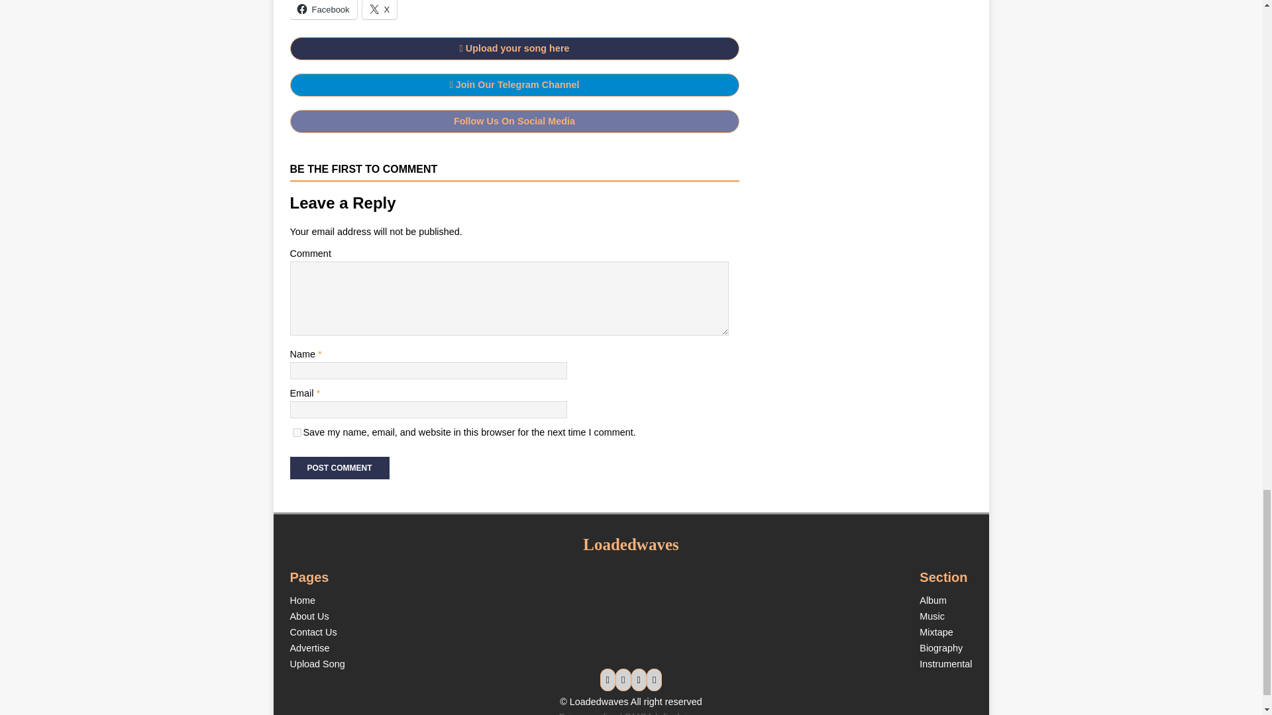 The image size is (1272, 715). Describe the element at coordinates (323, 9) in the screenshot. I see `Click to share on Facebook` at that location.